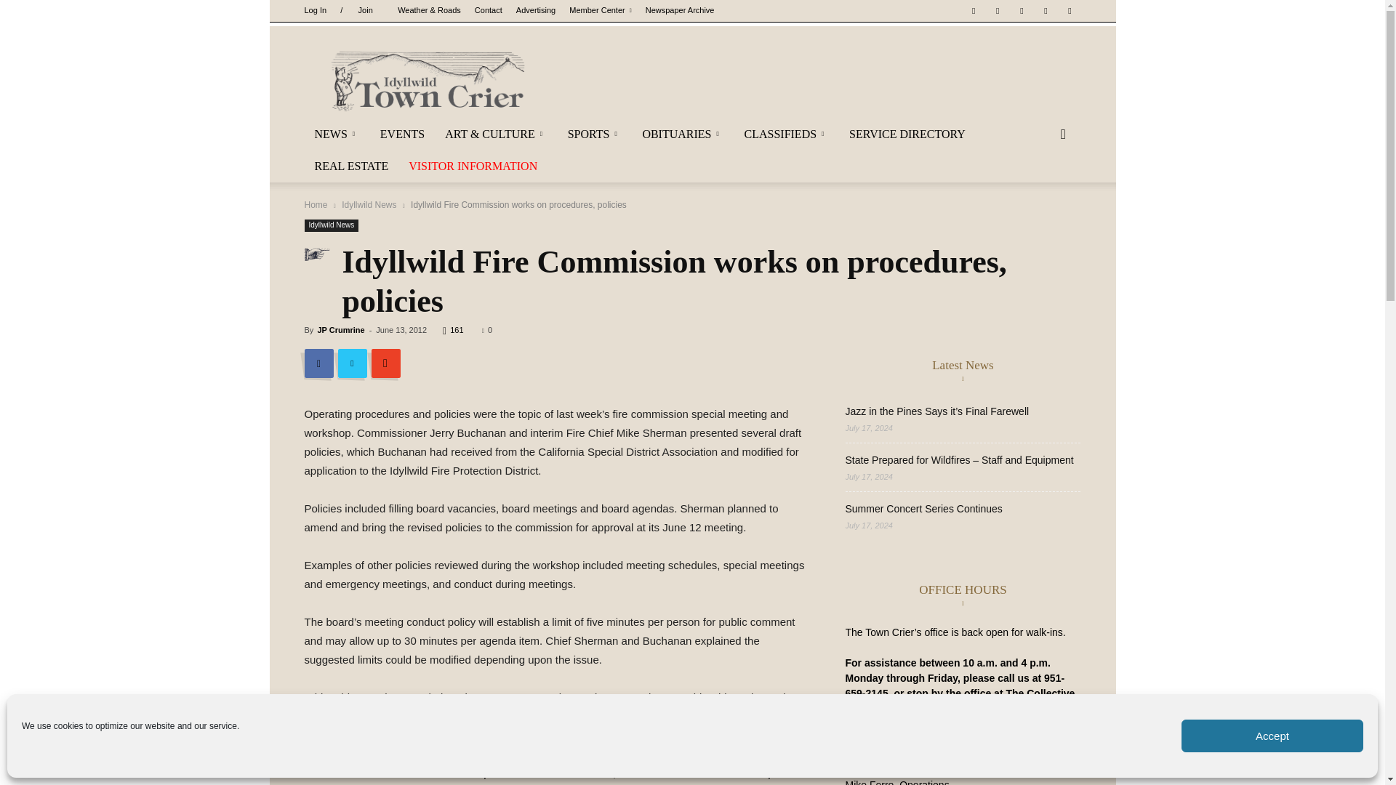  I want to click on Linkedin, so click(1022, 10).